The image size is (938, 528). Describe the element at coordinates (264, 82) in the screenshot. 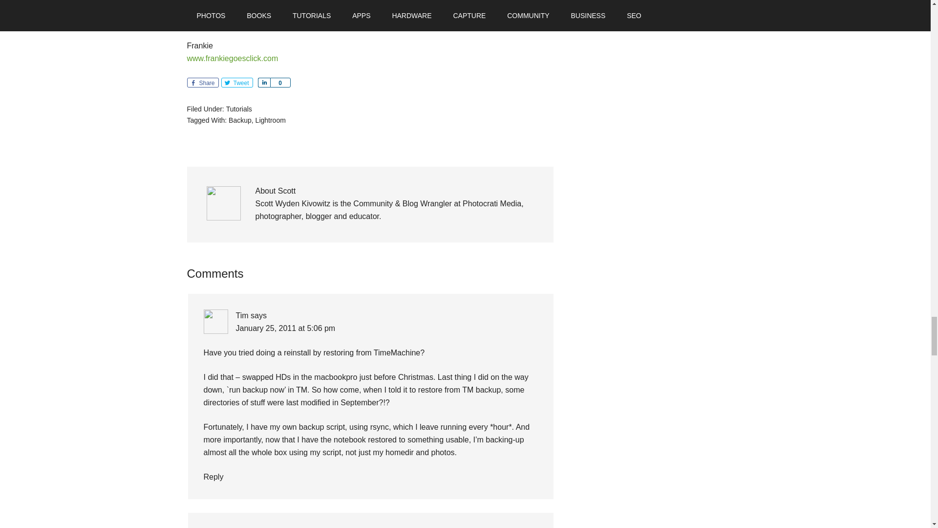

I see `Share` at that location.